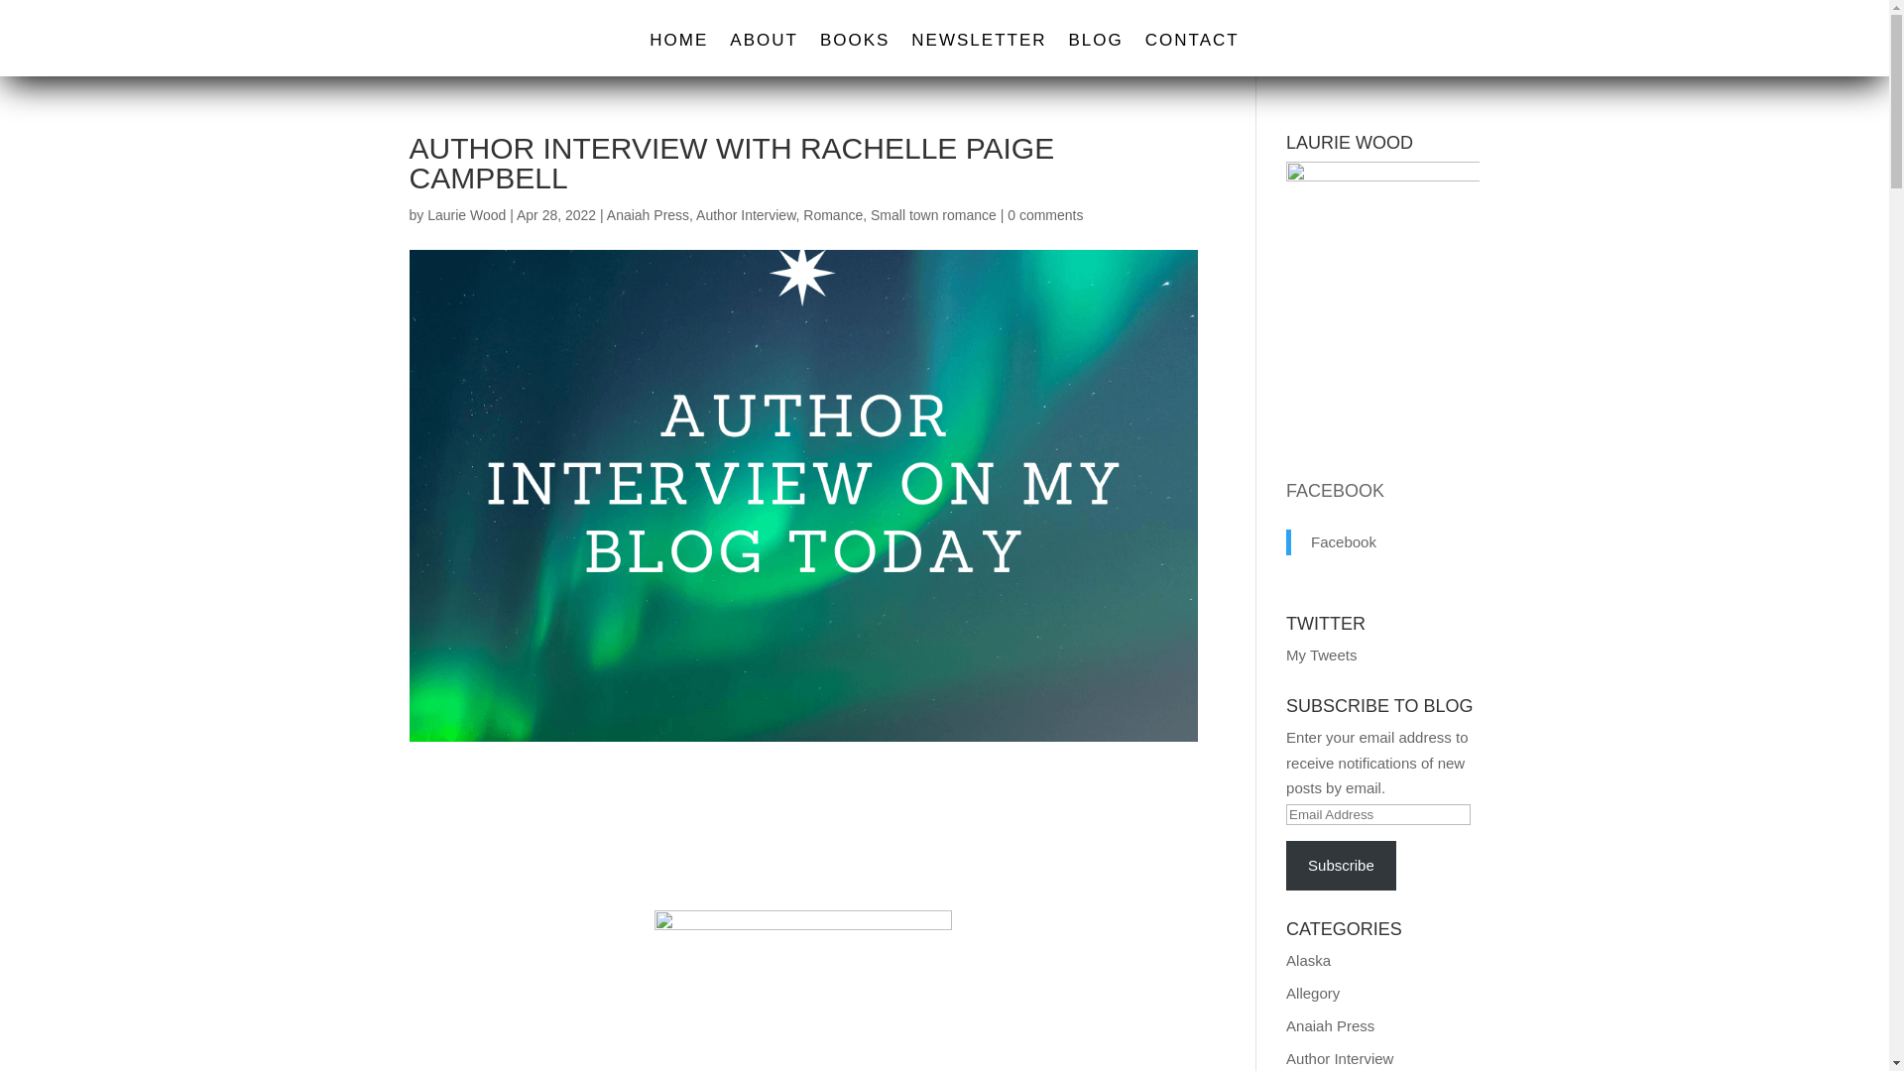 The image size is (1904, 1071). What do you see at coordinates (1095, 54) in the screenshot?
I see `BLOG` at bounding box center [1095, 54].